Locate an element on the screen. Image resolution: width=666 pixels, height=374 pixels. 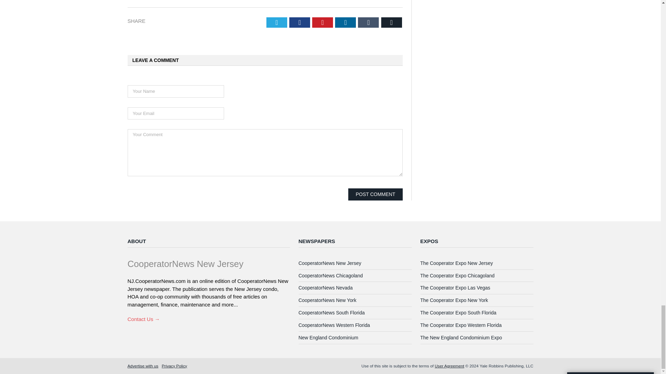
Tweet It is located at coordinates (277, 22).